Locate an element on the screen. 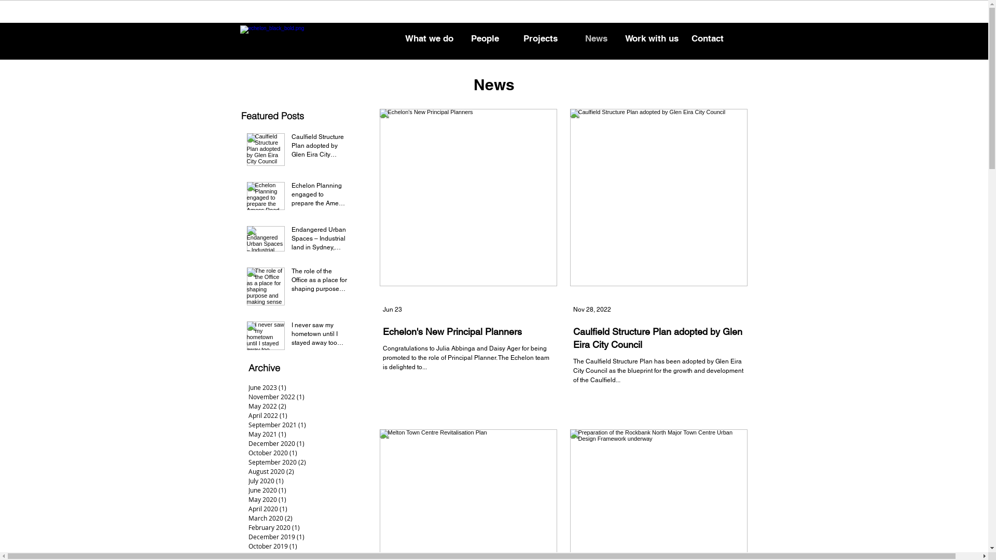  April 2020 (1) is located at coordinates (305, 509).